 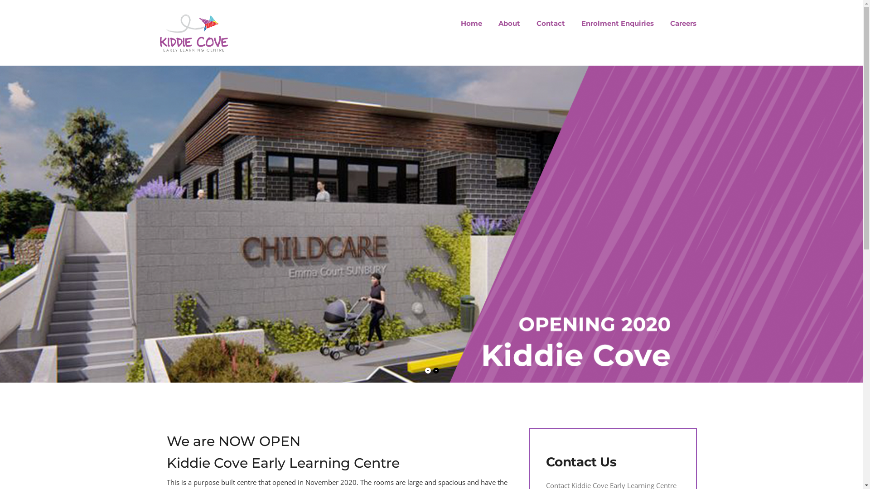 What do you see at coordinates (618, 24) in the screenshot?
I see `Enrolment Enquiries` at bounding box center [618, 24].